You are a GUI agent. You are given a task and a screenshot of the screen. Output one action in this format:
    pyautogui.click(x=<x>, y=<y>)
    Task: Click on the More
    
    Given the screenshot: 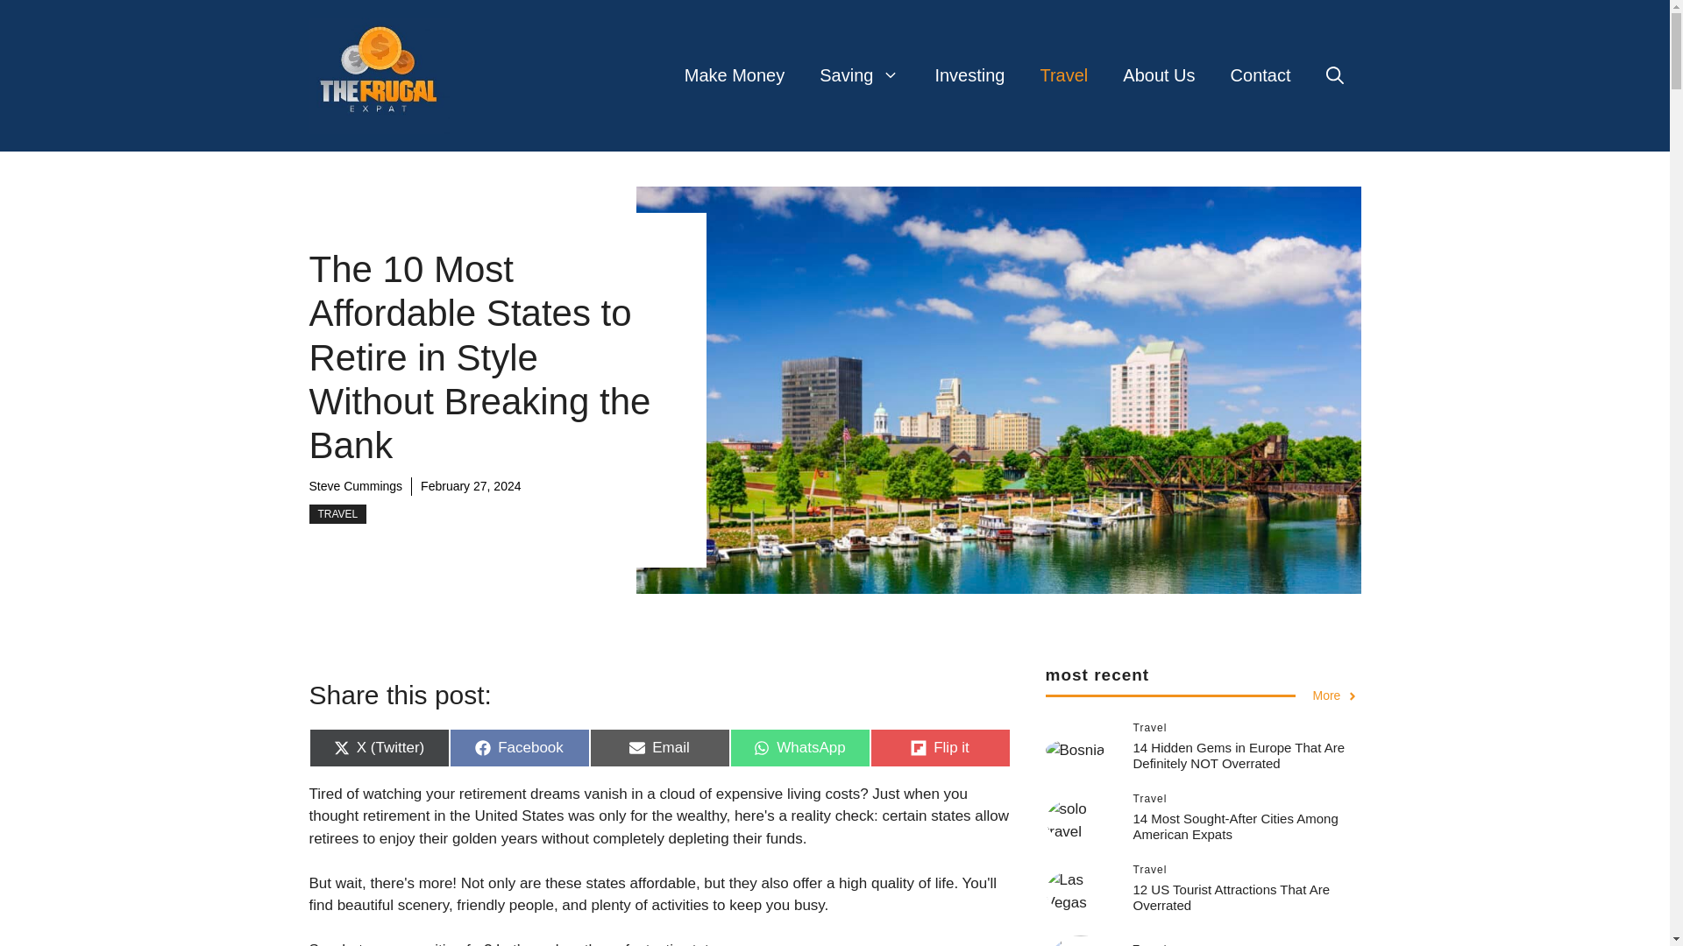 What is the action you would take?
    pyautogui.click(x=1336, y=695)
    